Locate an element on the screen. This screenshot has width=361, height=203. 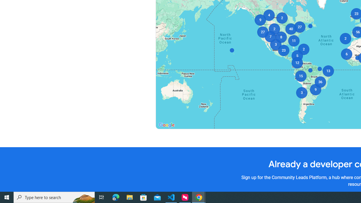
40 is located at coordinates (291, 29).